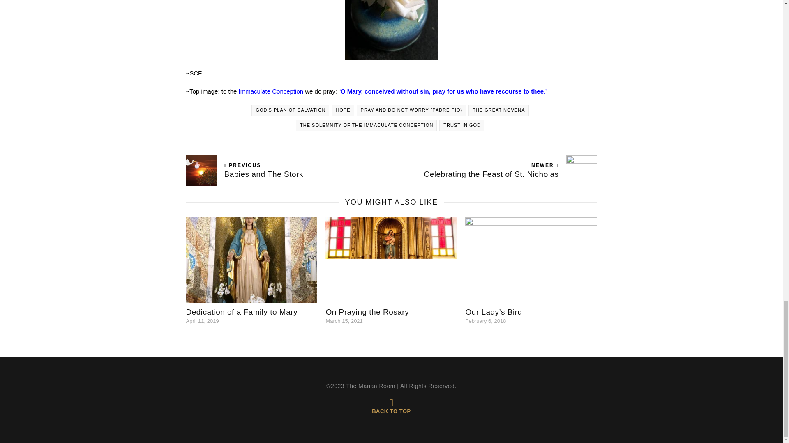 The width and height of the screenshot is (789, 443). I want to click on GOD'S PLAN OF SALVATION, so click(367, 125).